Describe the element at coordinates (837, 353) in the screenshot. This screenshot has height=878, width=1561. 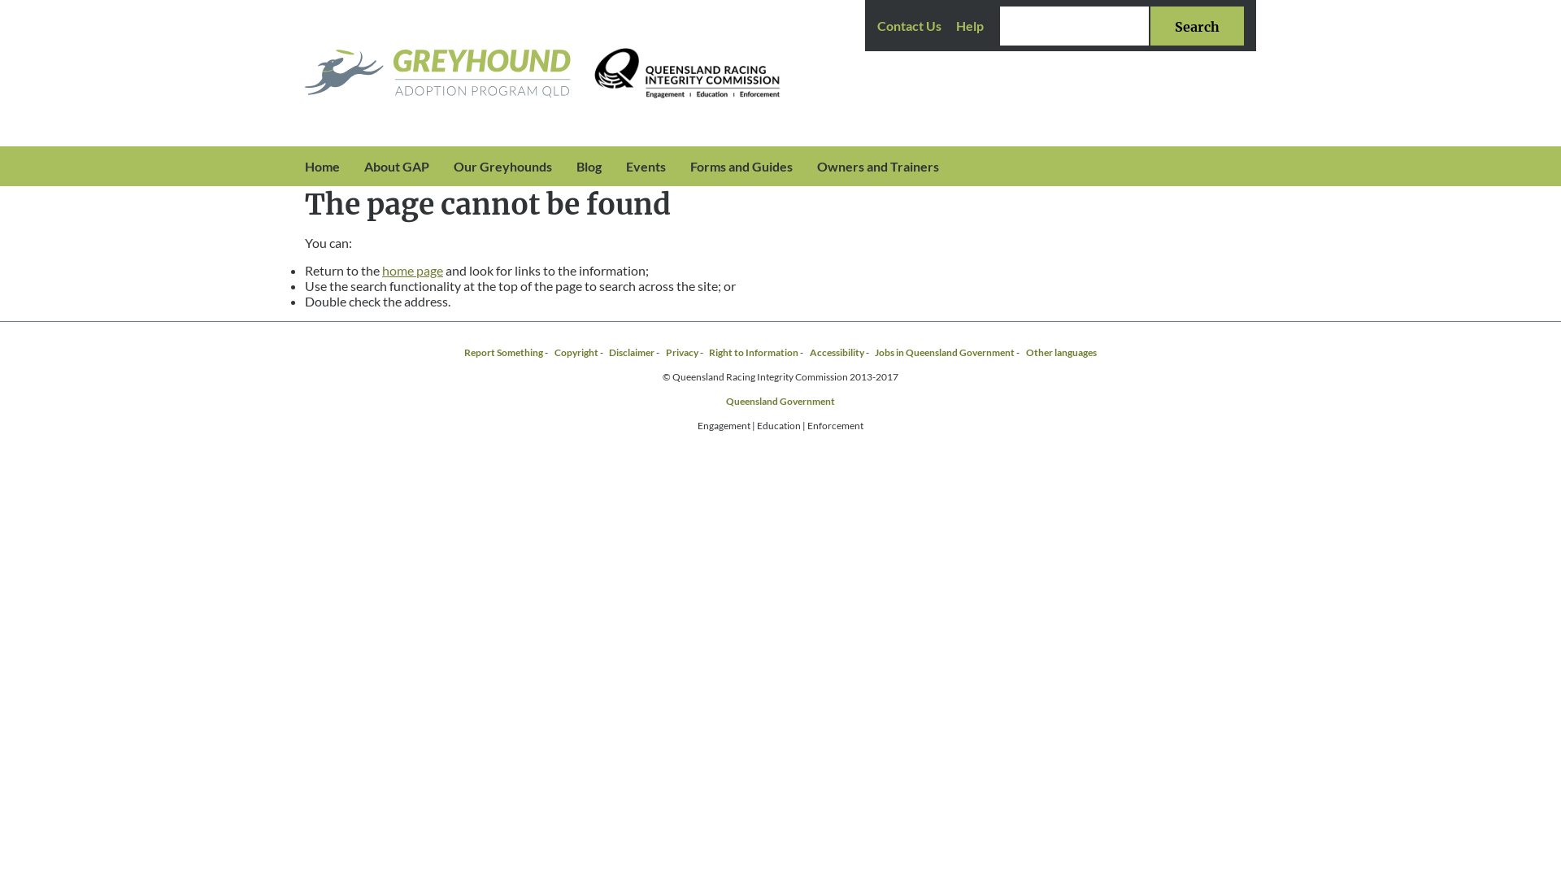
I see `Accessibility` at that location.